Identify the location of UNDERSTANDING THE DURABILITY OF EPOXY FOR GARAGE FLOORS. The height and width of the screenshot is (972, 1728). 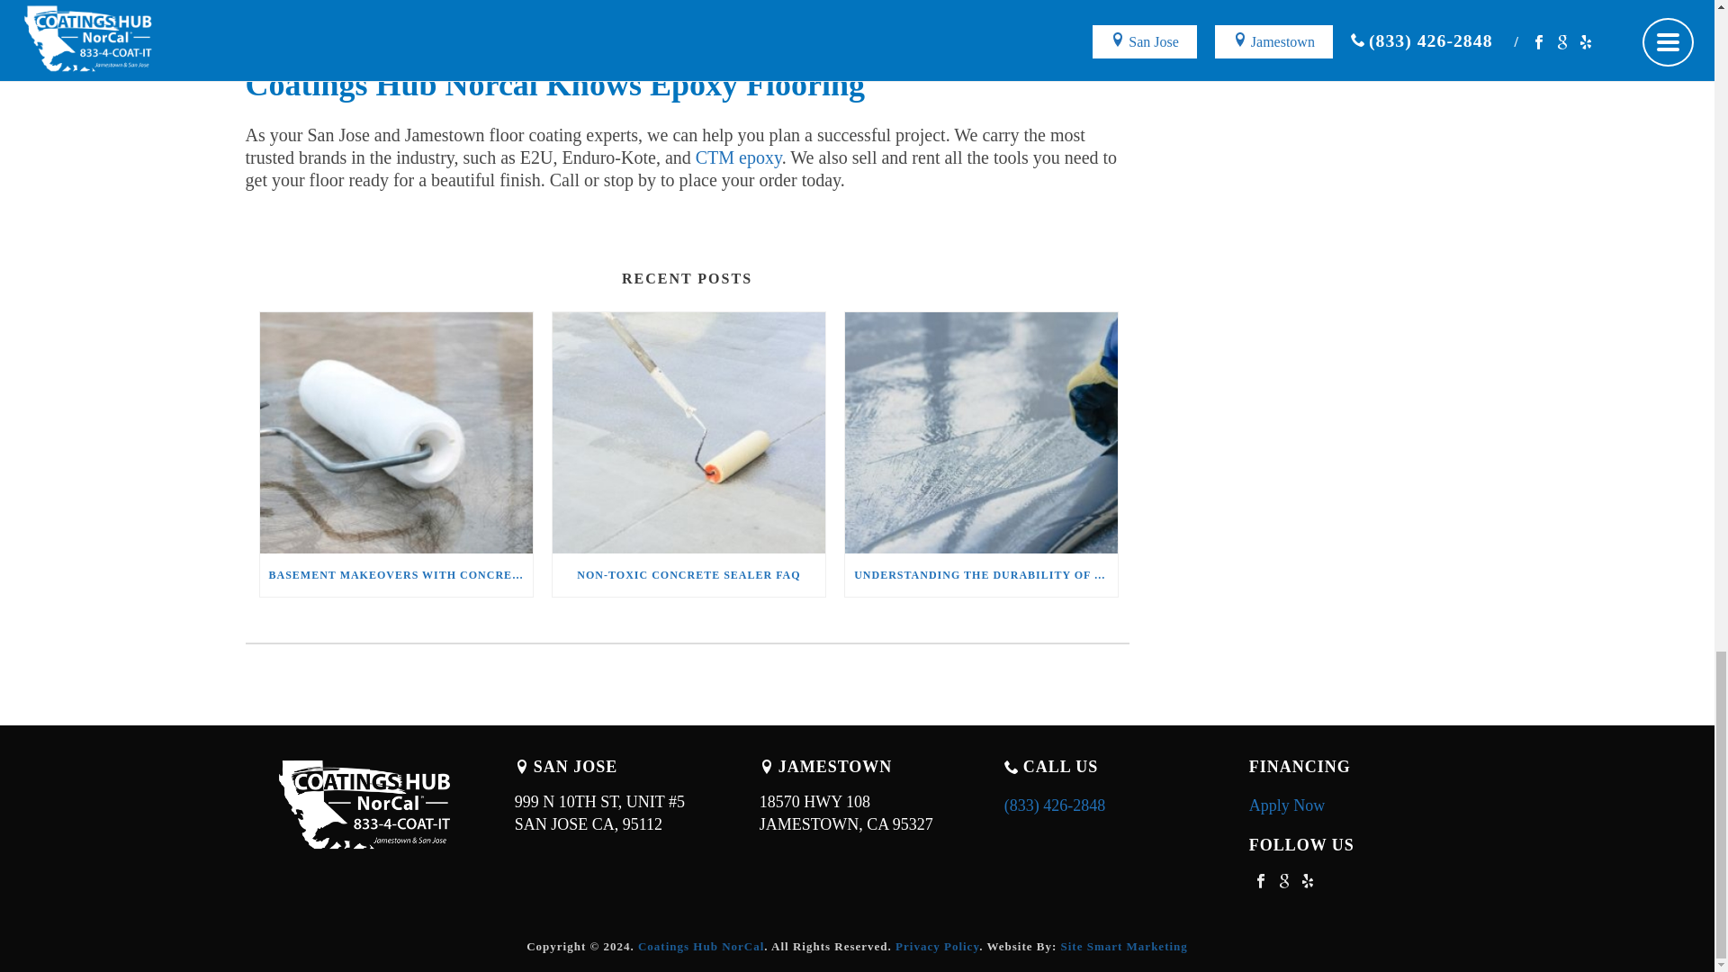
(981, 574).